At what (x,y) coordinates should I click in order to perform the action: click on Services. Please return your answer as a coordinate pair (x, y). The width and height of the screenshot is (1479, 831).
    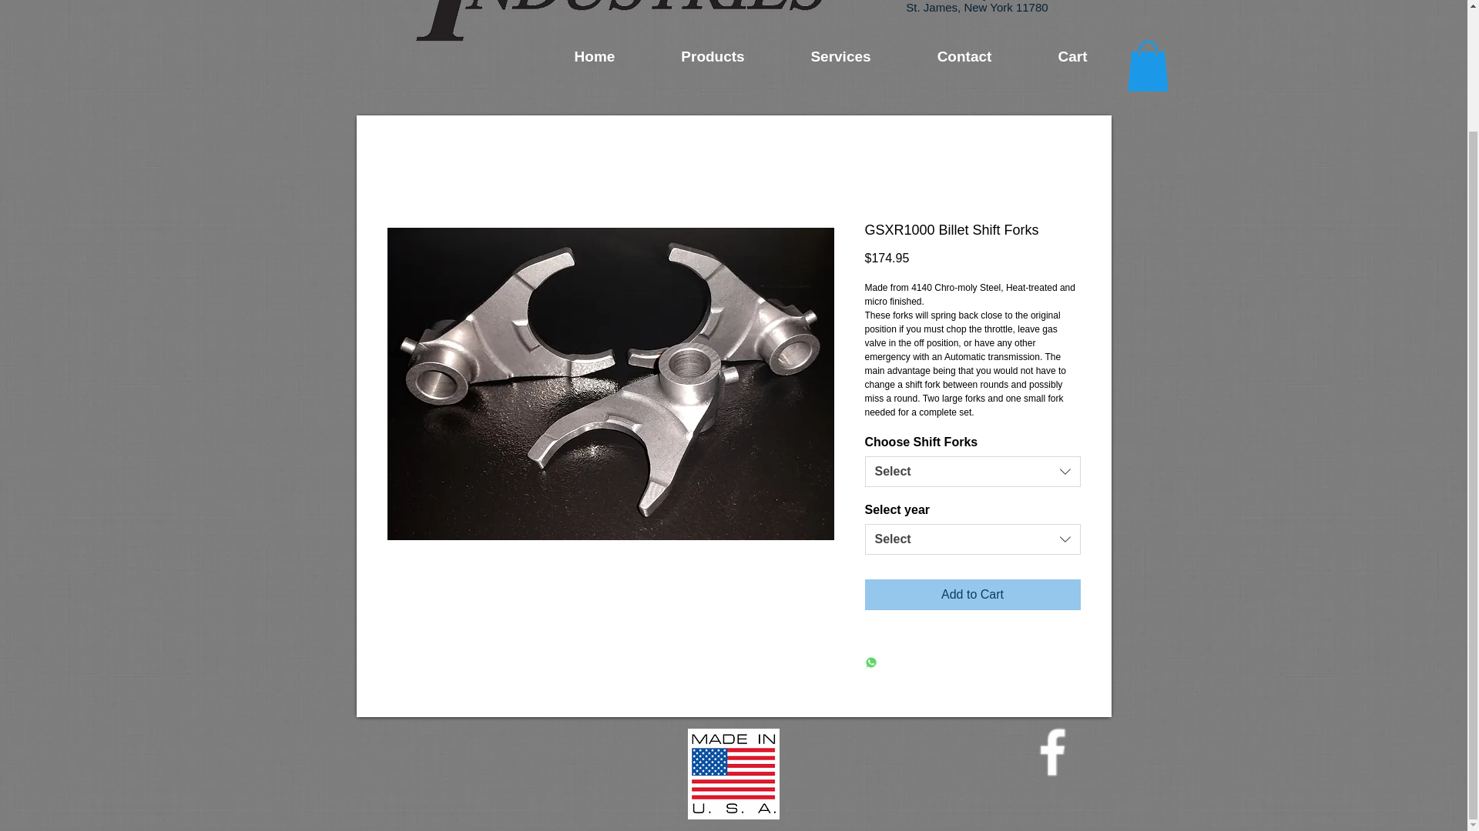
    Looking at the image, I should click on (840, 57).